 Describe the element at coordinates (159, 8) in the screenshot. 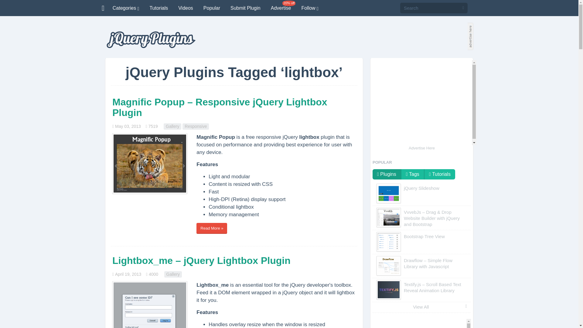

I see `Tutorials` at that location.